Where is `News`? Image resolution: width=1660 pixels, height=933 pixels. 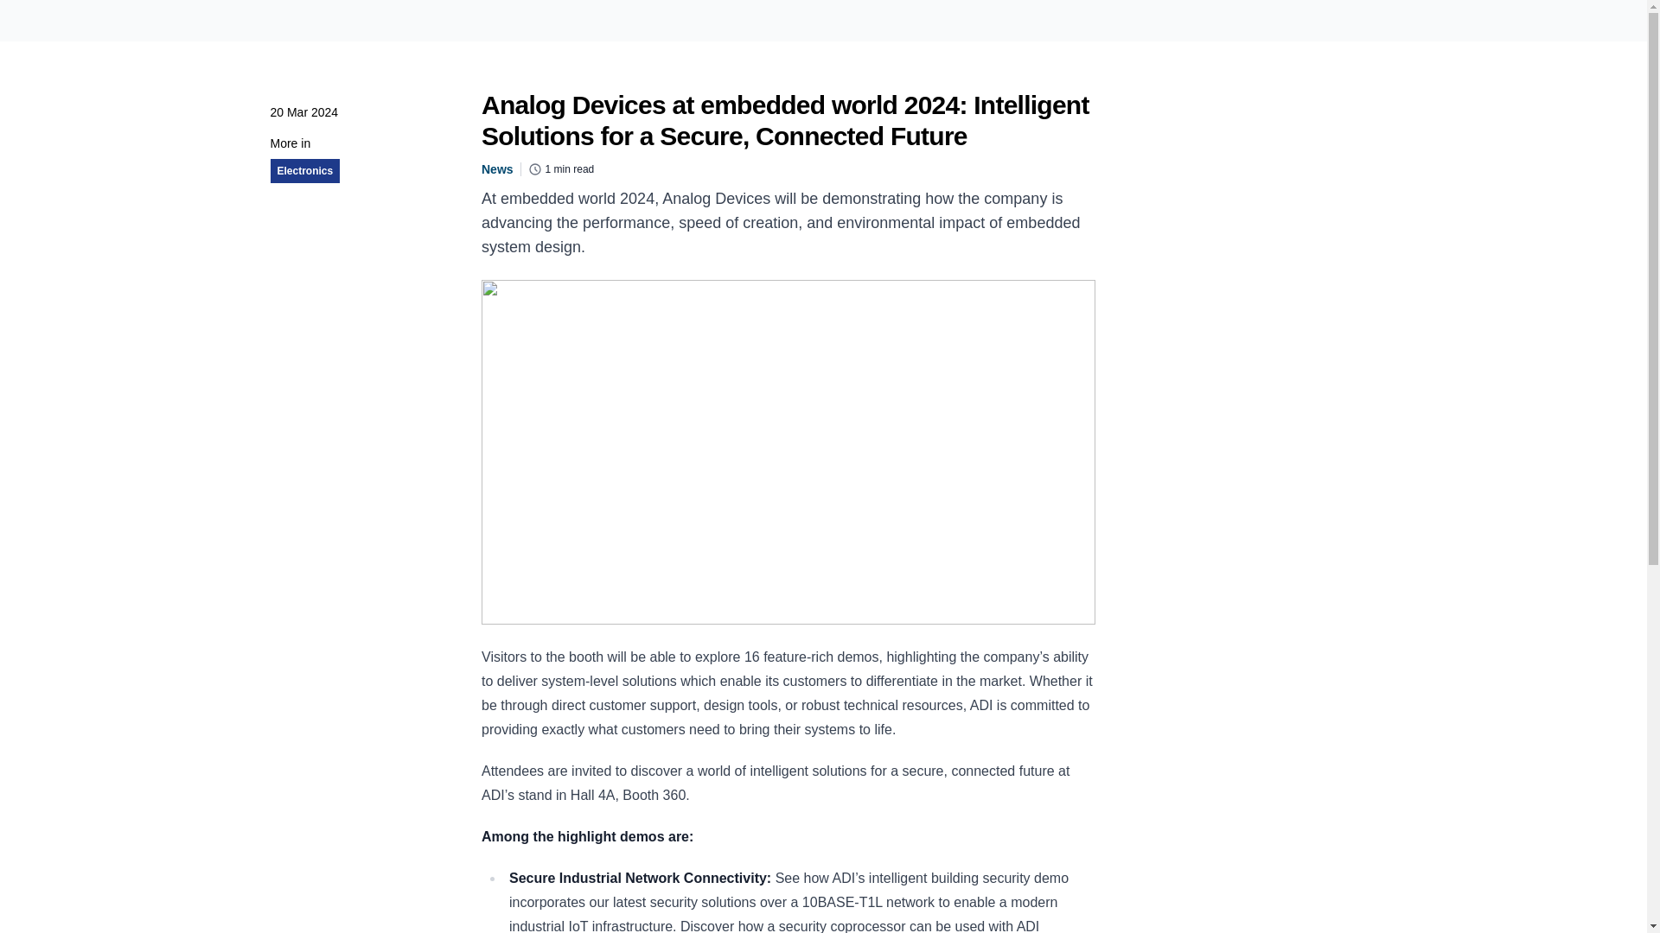
News is located at coordinates (496, 169).